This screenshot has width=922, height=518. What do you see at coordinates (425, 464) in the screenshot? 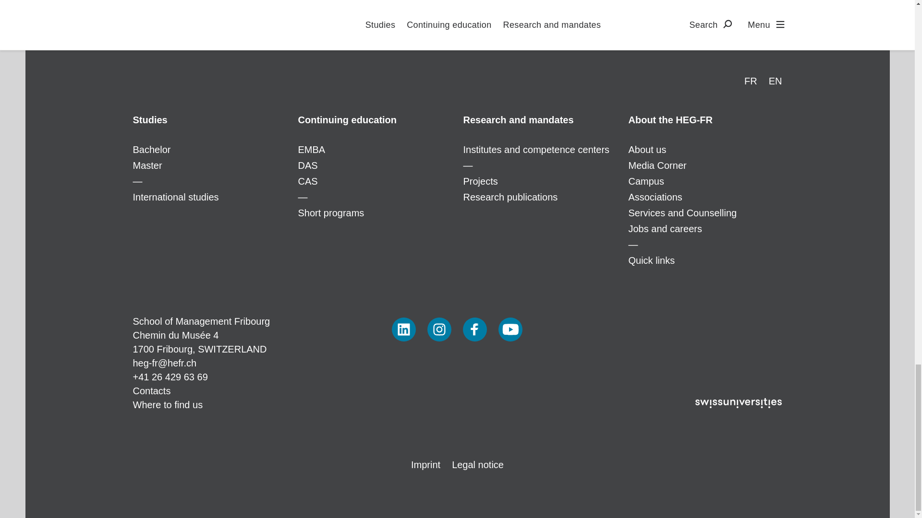
I see `Imprint` at bounding box center [425, 464].